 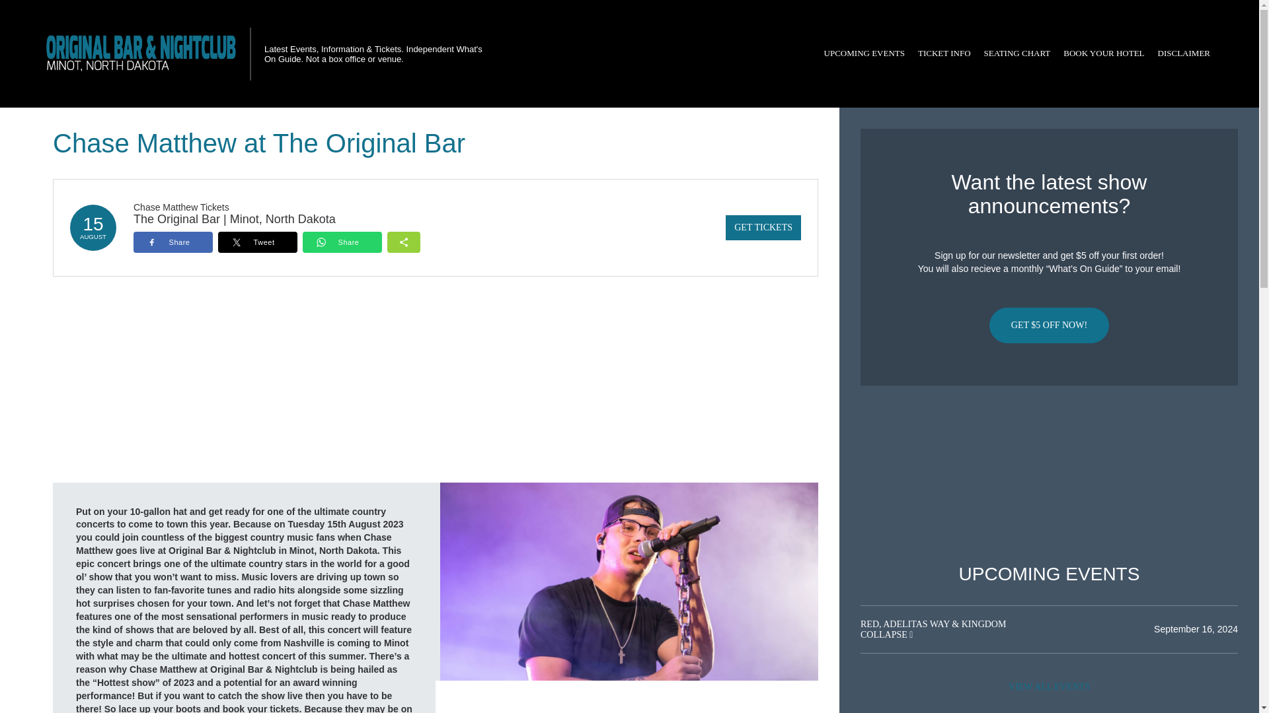 What do you see at coordinates (1104, 53) in the screenshot?
I see `BOOK YOUR HOTEL` at bounding box center [1104, 53].